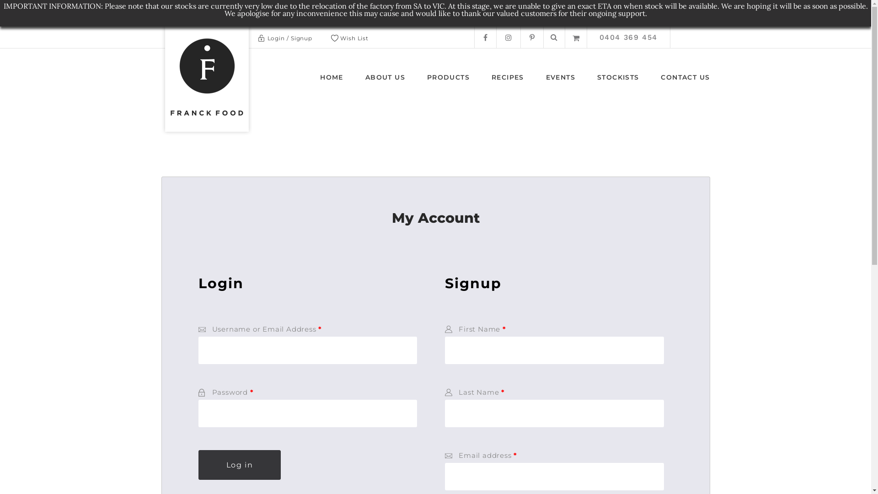  Describe the element at coordinates (290, 38) in the screenshot. I see `Login / Signup` at that location.